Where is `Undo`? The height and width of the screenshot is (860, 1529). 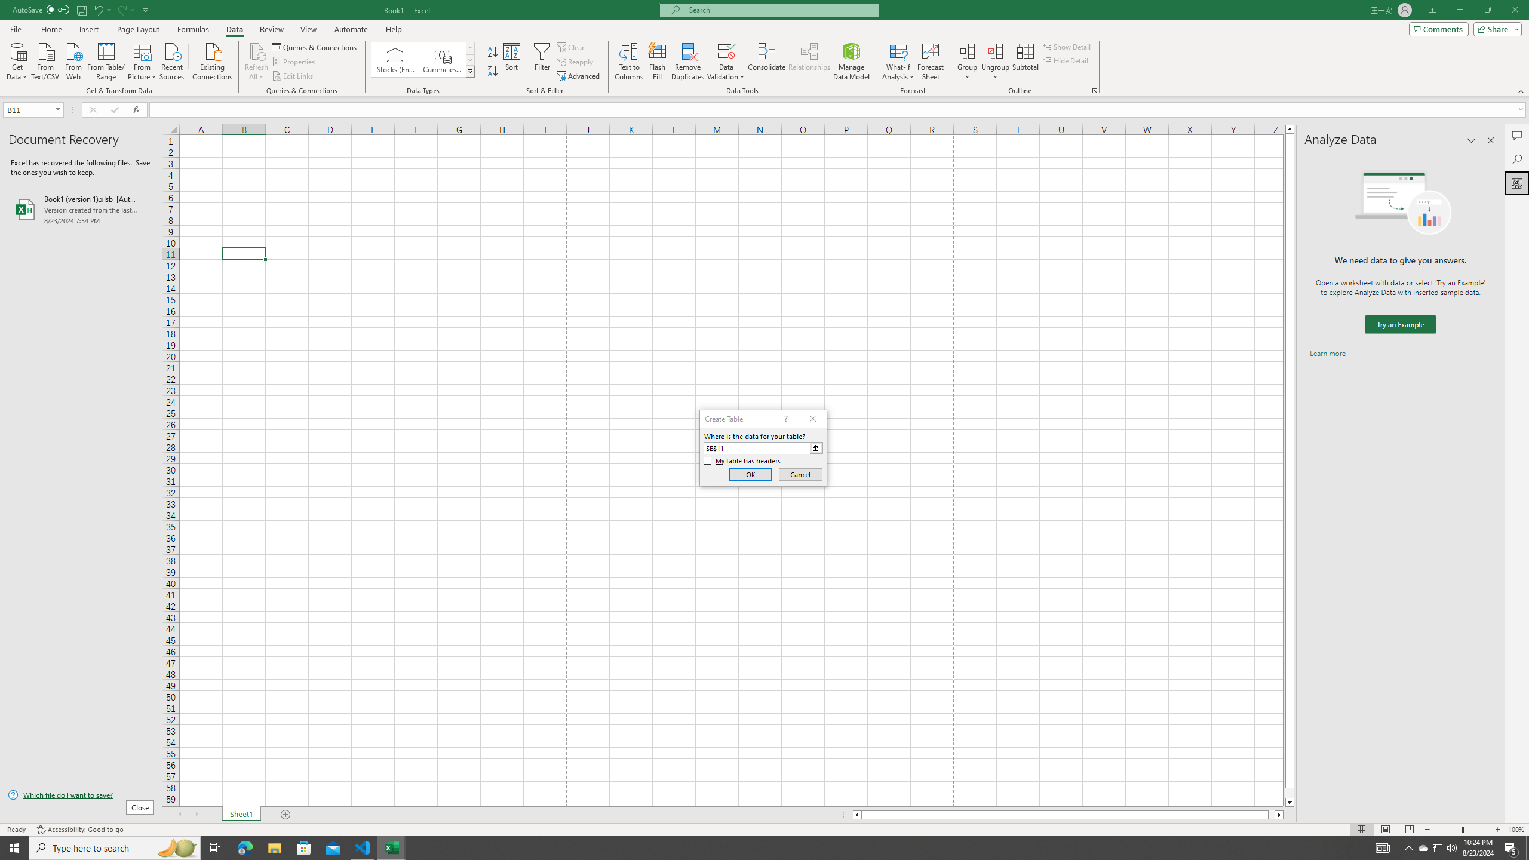 Undo is located at coordinates (102, 10).